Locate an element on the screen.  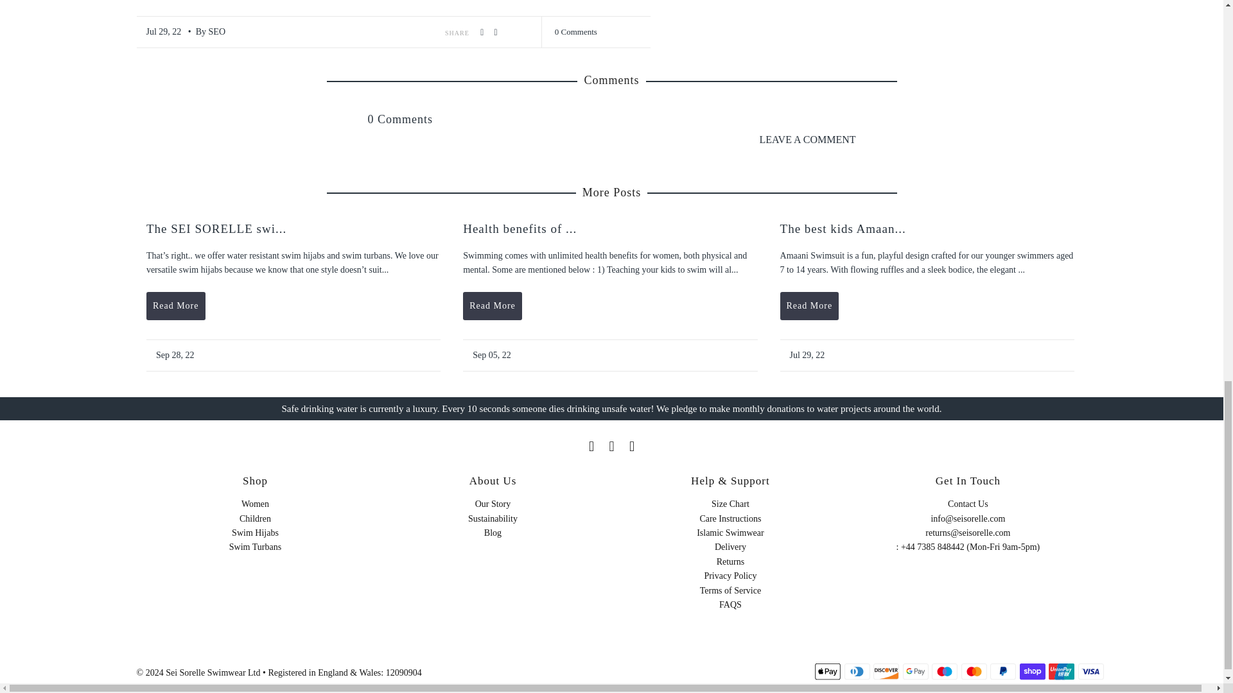
Union Pay is located at coordinates (1061, 671).